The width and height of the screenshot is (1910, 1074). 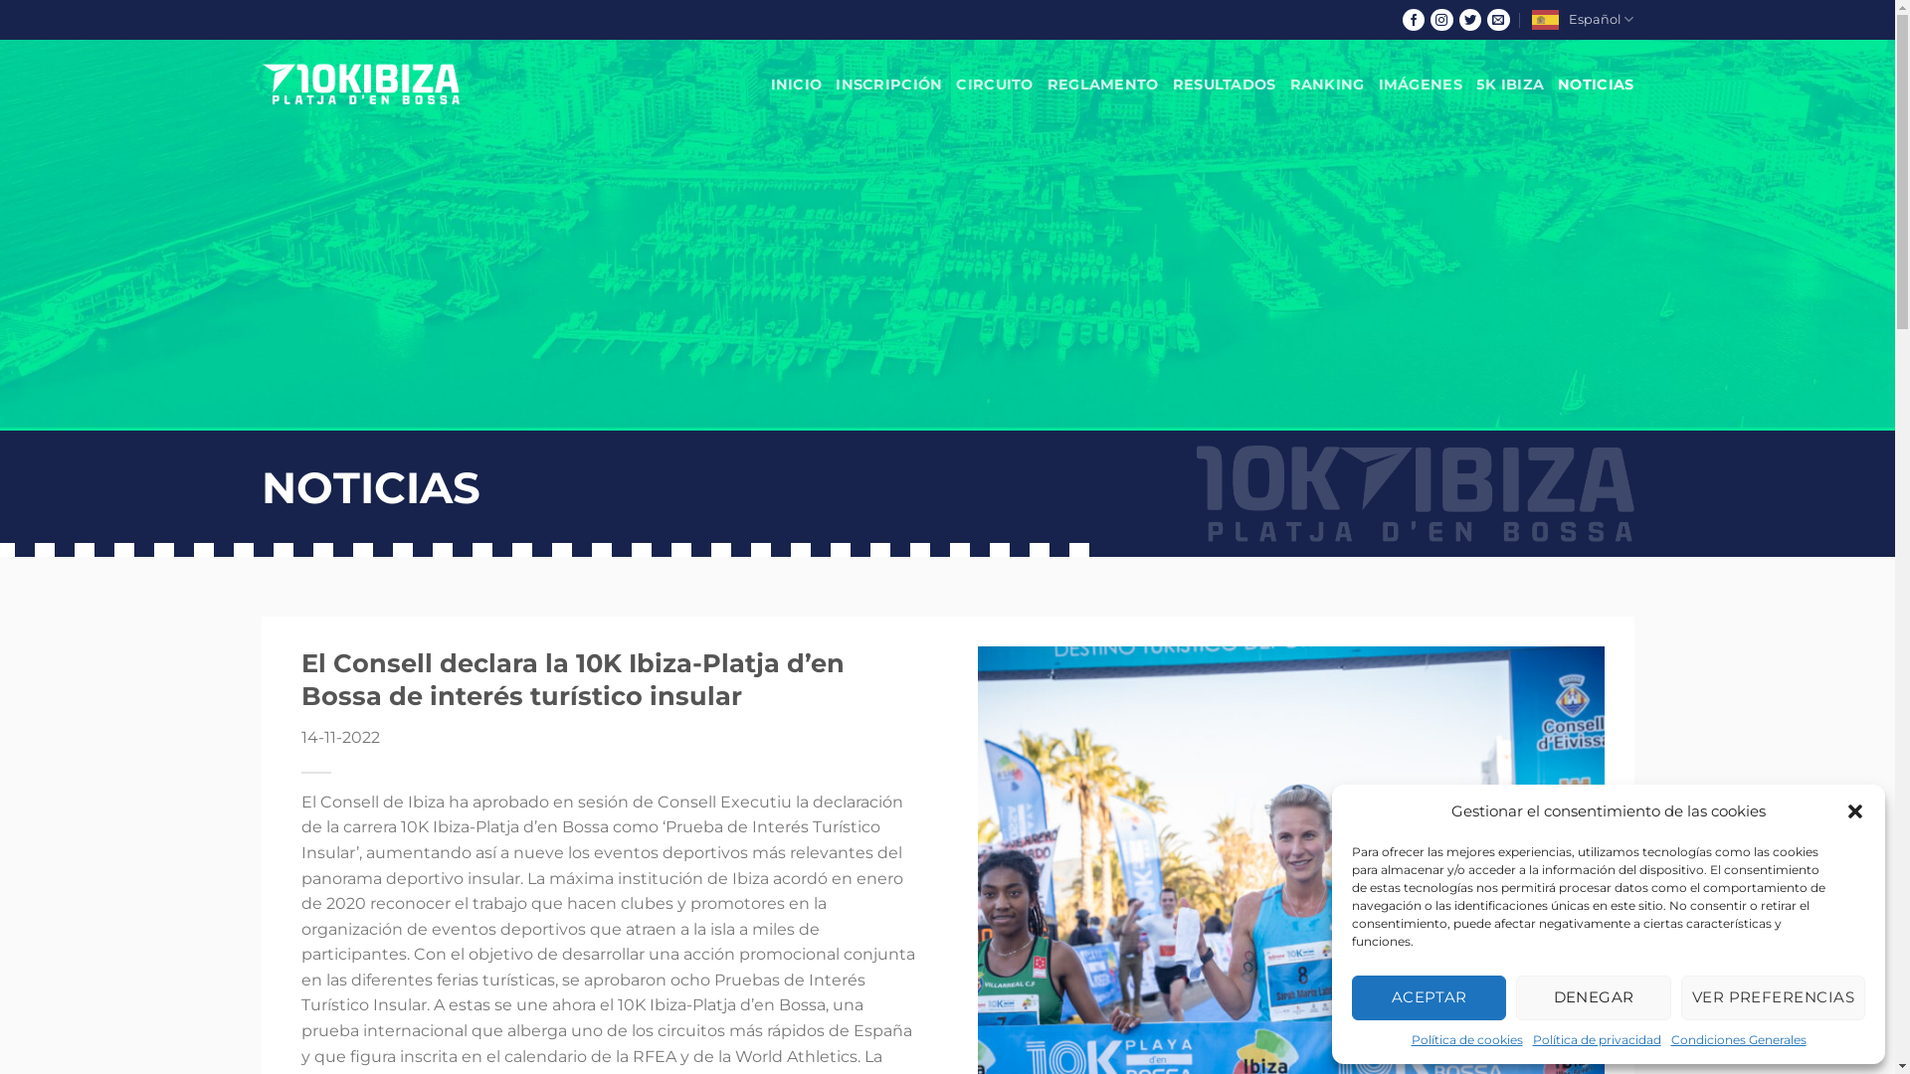 What do you see at coordinates (1773, 998) in the screenshot?
I see `VER PREFERENCIAS` at bounding box center [1773, 998].